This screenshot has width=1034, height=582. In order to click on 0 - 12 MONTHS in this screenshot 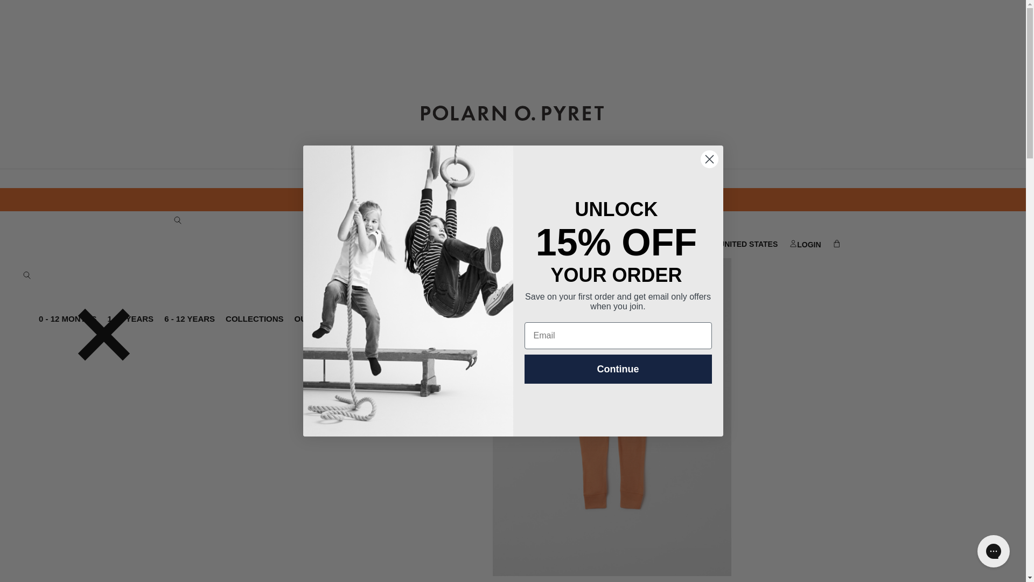, I will do `click(68, 319)`.